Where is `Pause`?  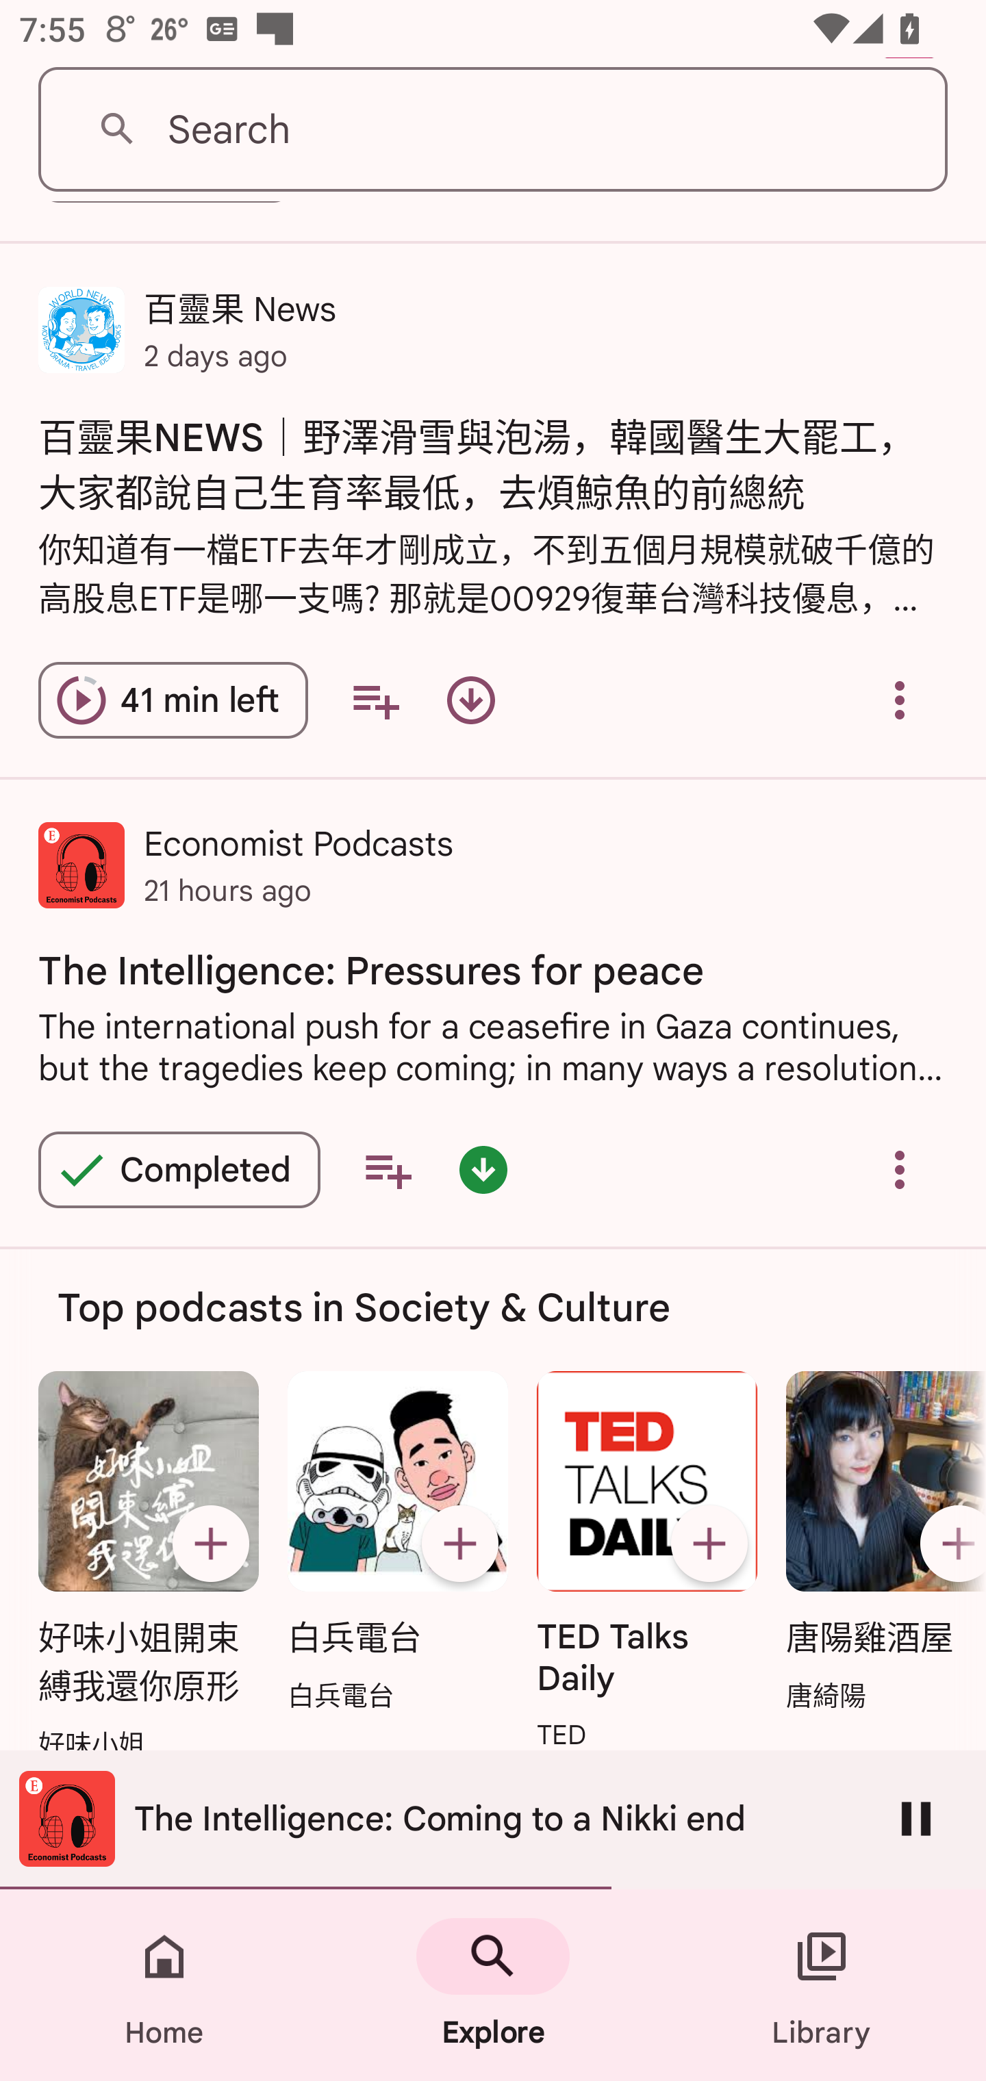
Pause is located at coordinates (916, 1818).